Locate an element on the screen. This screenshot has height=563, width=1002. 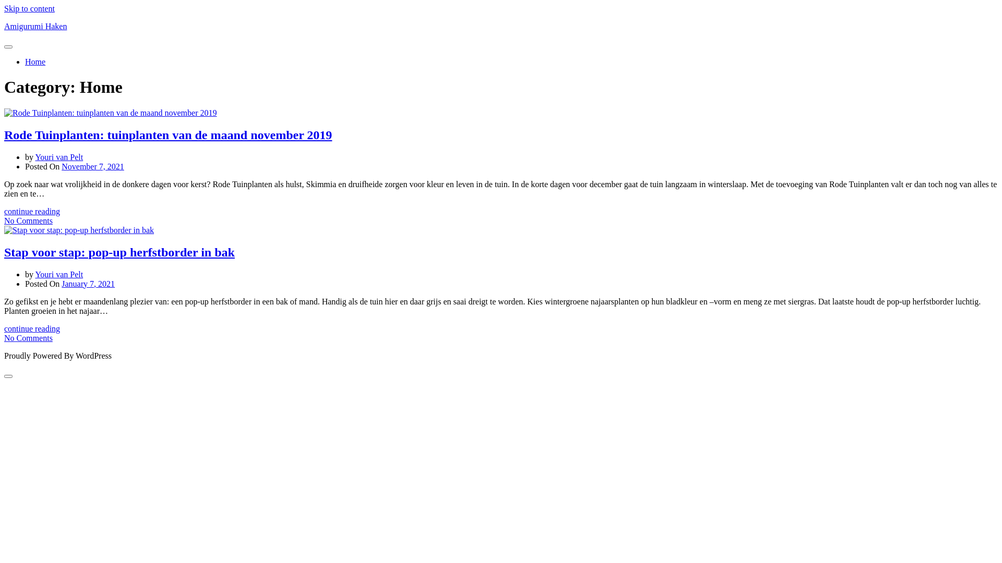
November 7, 2021 is located at coordinates (93, 167).